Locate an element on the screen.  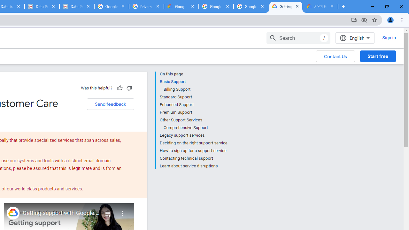
Start free is located at coordinates (378, 56).